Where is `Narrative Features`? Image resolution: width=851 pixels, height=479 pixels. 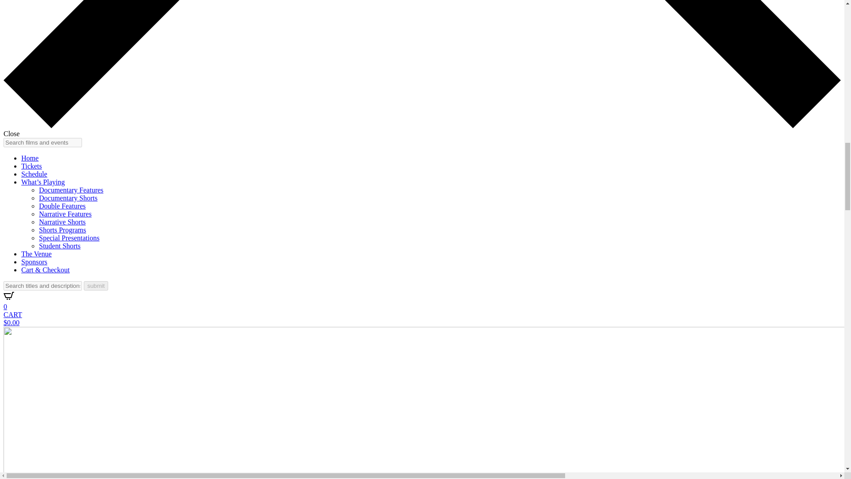
Narrative Features is located at coordinates (66, 214).